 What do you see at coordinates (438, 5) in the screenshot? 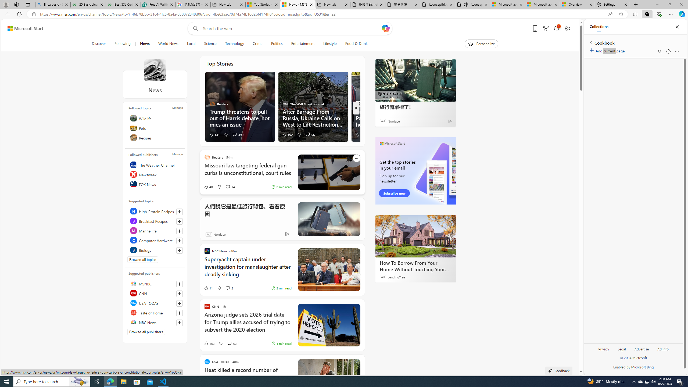
I see `itconcepthk.com/projector_solutions.mp4` at bounding box center [438, 5].